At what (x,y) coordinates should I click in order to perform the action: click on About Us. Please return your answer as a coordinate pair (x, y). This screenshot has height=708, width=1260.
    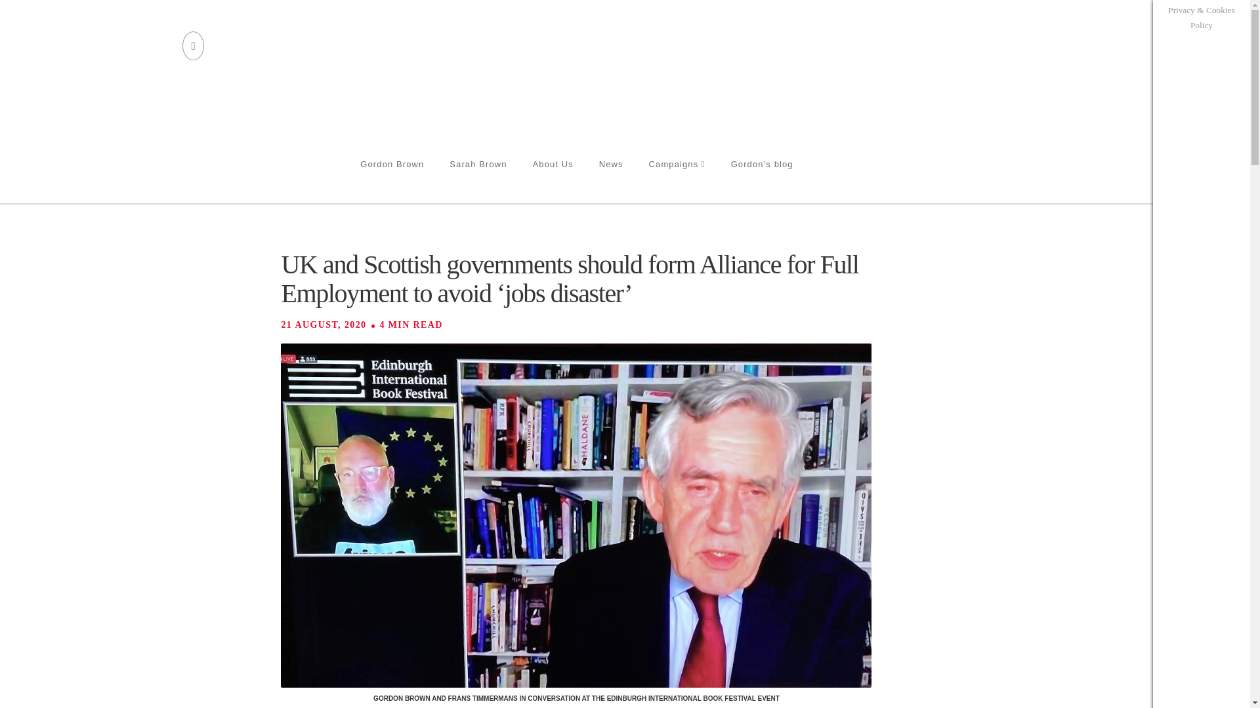
    Looking at the image, I should click on (553, 180).